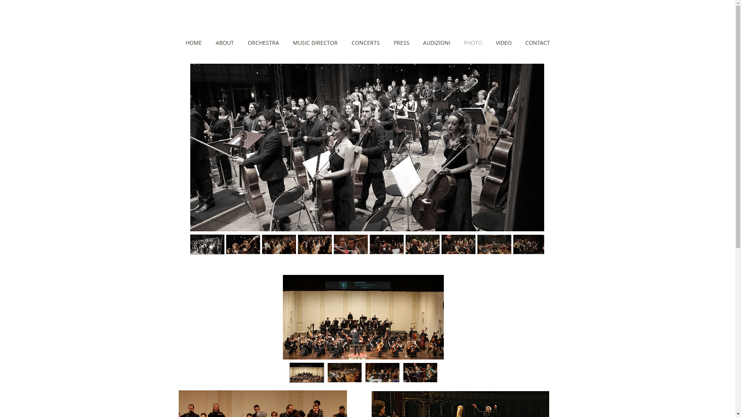 This screenshot has width=741, height=417. I want to click on MUSIC DIRECTOR, so click(315, 43).